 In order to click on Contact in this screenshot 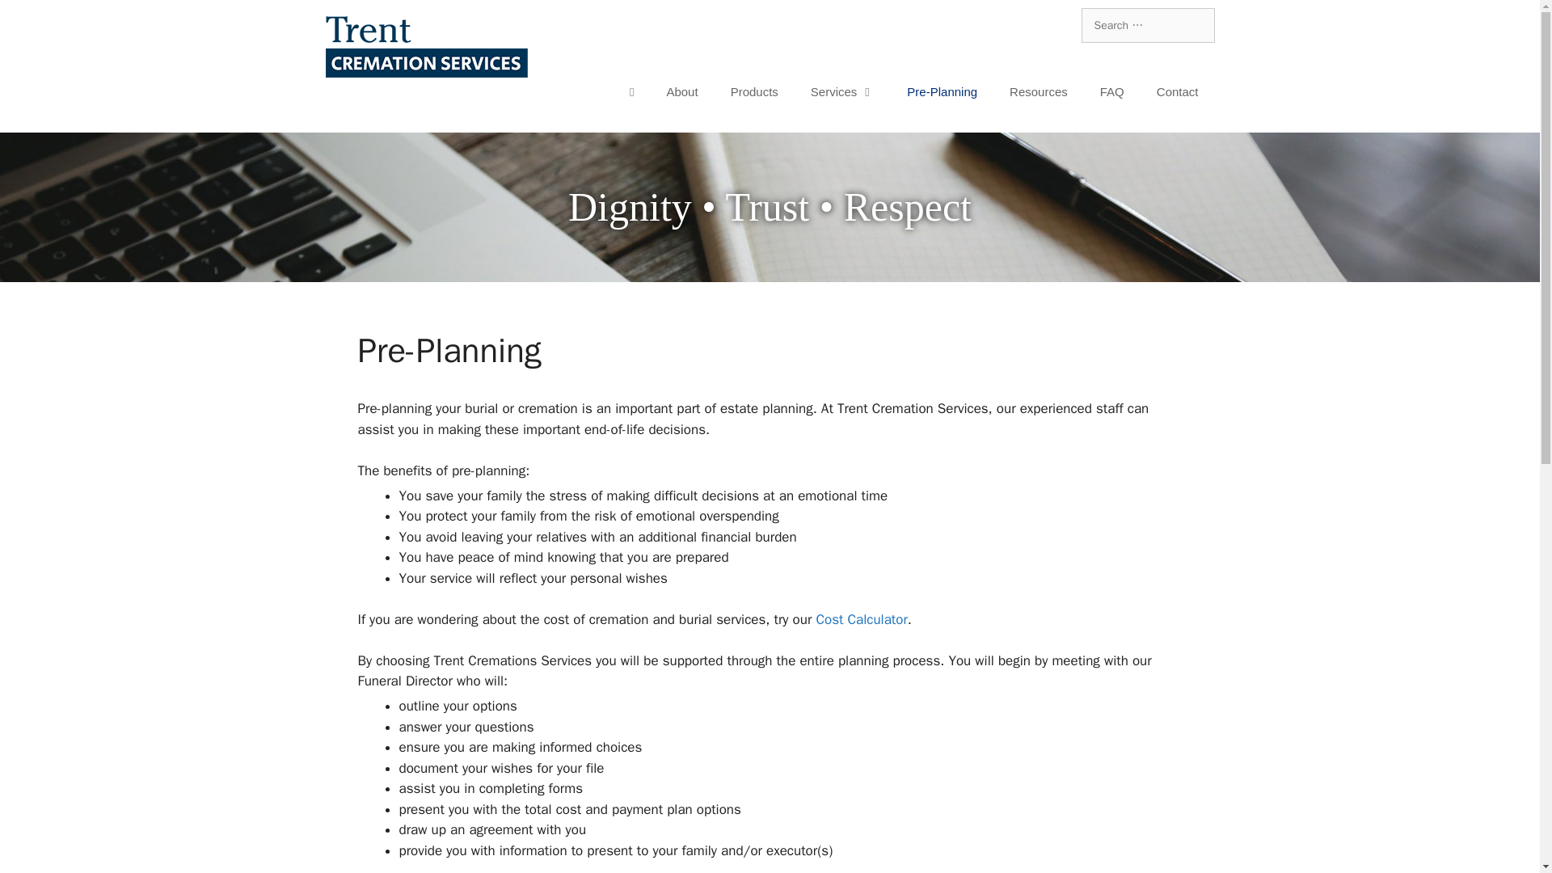, I will do `click(1178, 92)`.